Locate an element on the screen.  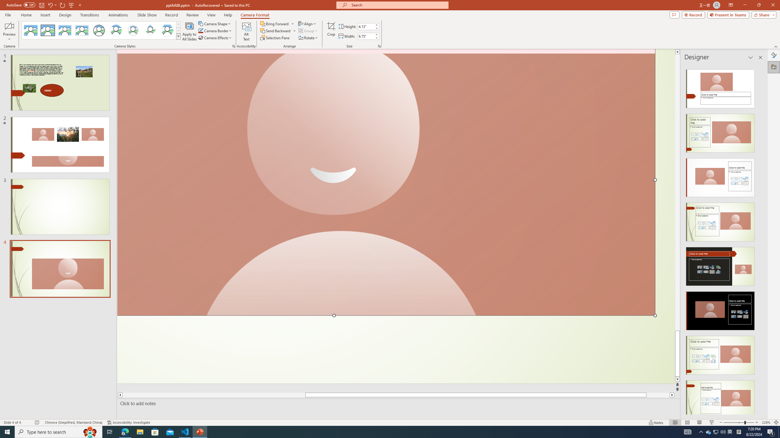
Center Shadow Circle is located at coordinates (116, 30).